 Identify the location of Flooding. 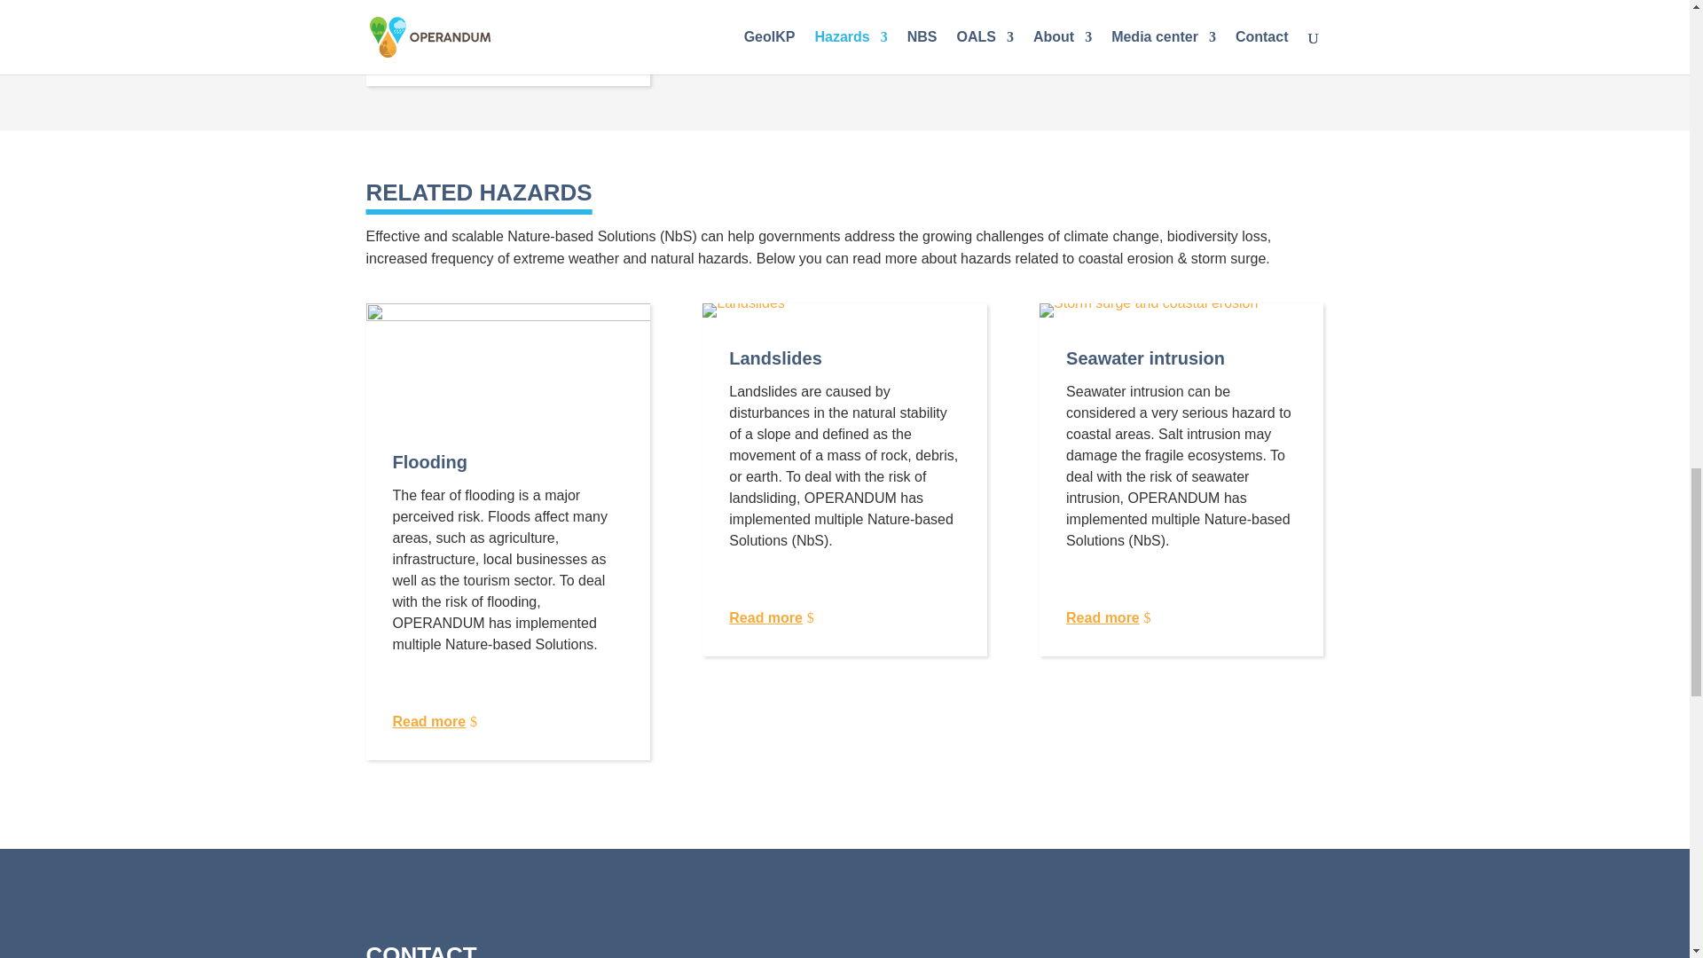
(507, 362).